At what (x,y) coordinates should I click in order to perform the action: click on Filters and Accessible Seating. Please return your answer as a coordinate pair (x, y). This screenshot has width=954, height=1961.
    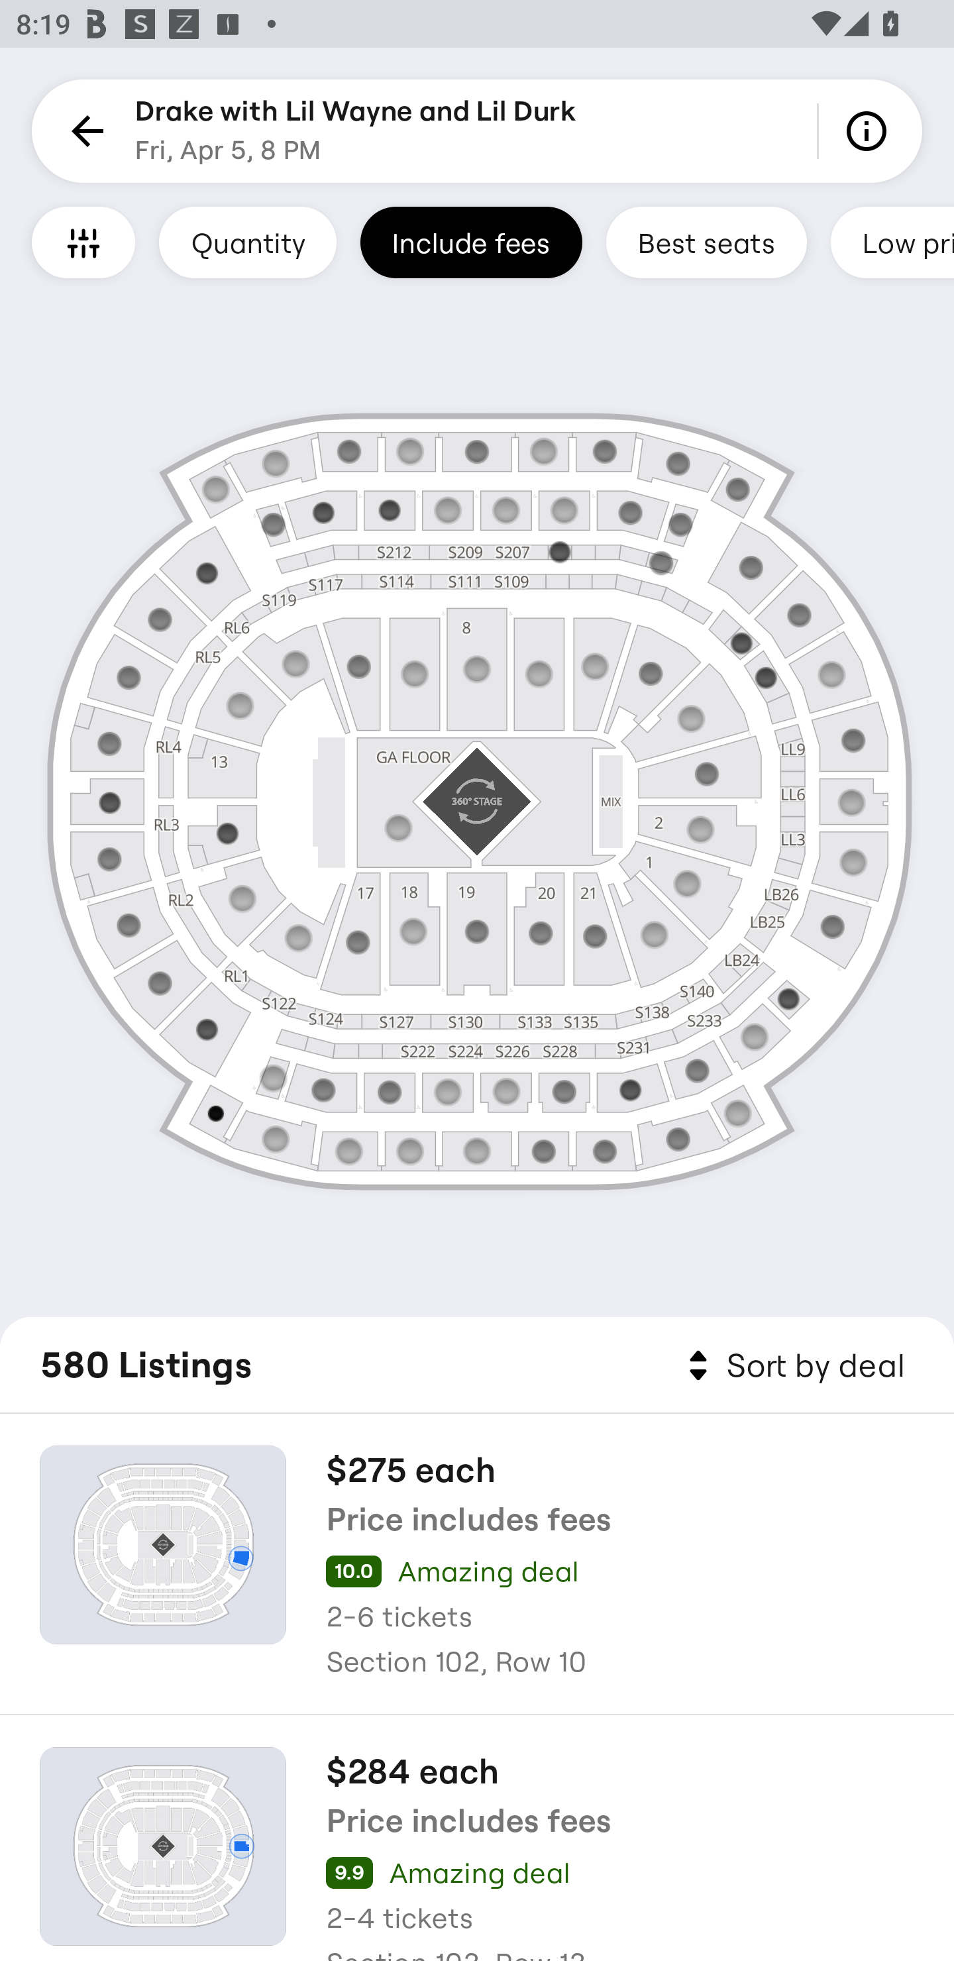
    Looking at the image, I should click on (83, 242).